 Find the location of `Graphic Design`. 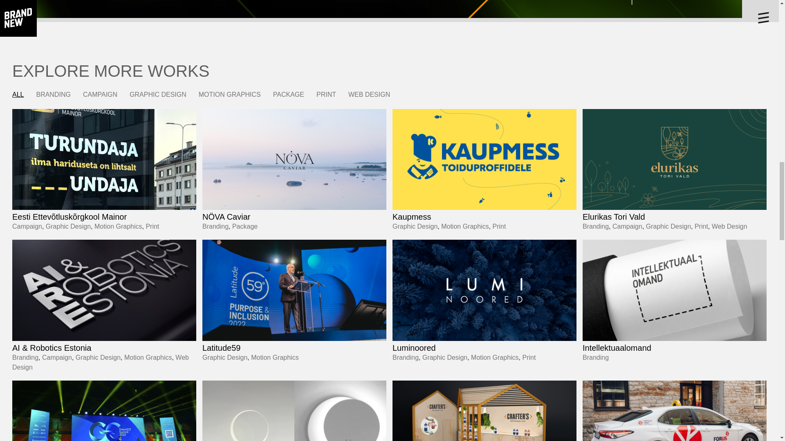

Graphic Design is located at coordinates (68, 226).